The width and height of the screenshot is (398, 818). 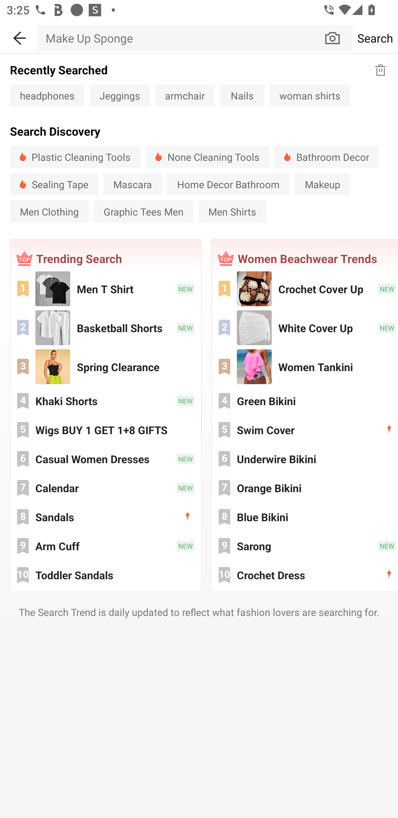 I want to click on Make Up Sponge, so click(x=181, y=38).